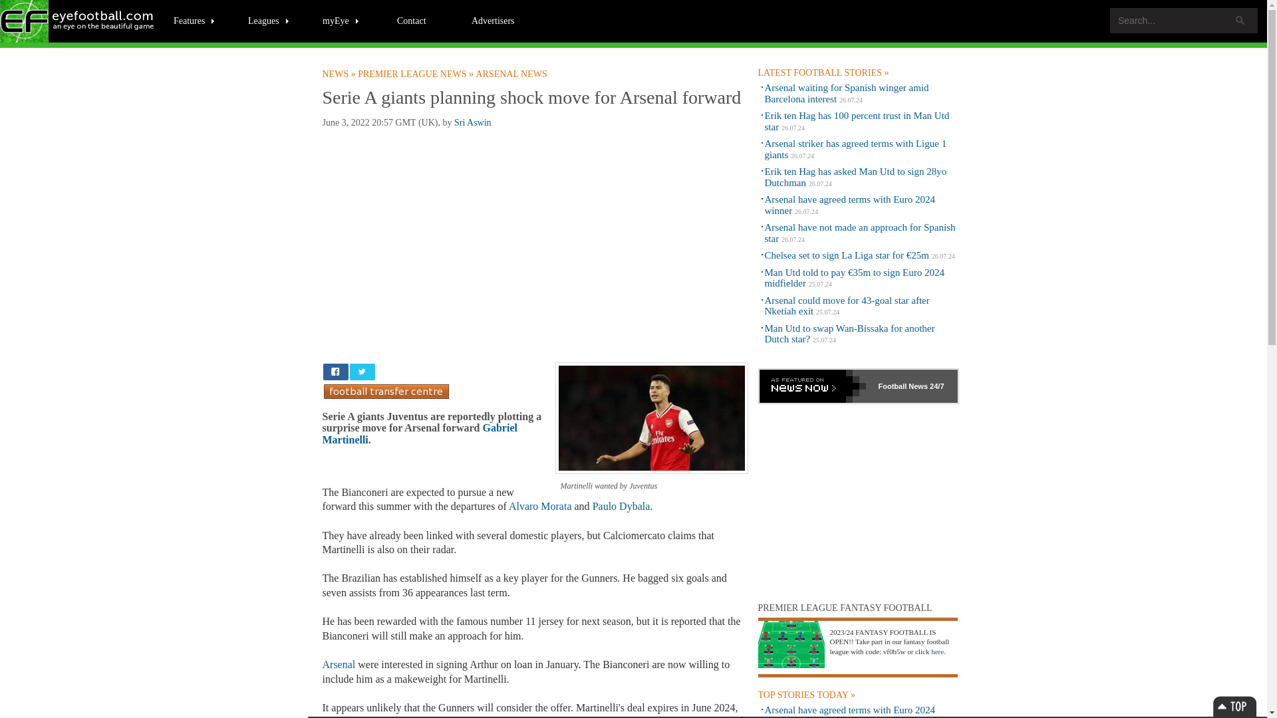  What do you see at coordinates (78, 21) in the screenshot?
I see `Football News` at bounding box center [78, 21].